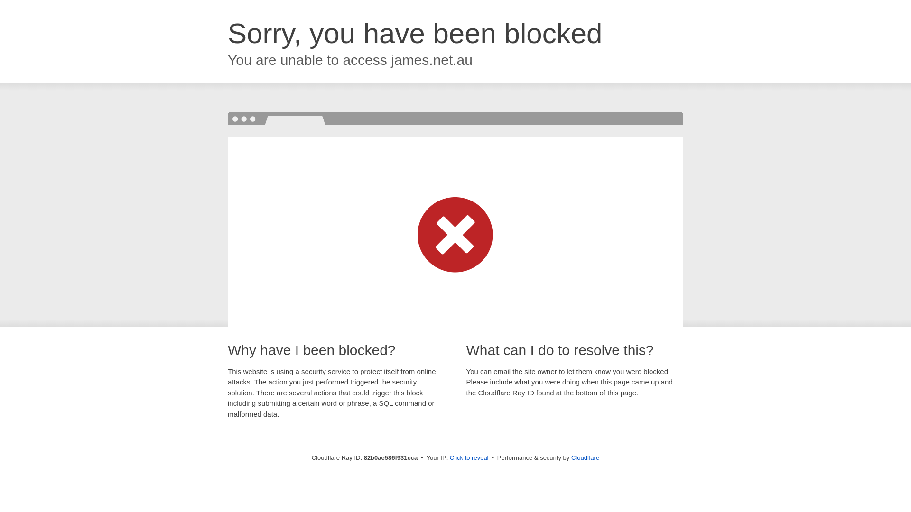  What do you see at coordinates (469, 458) in the screenshot?
I see `Click to reveal` at bounding box center [469, 458].